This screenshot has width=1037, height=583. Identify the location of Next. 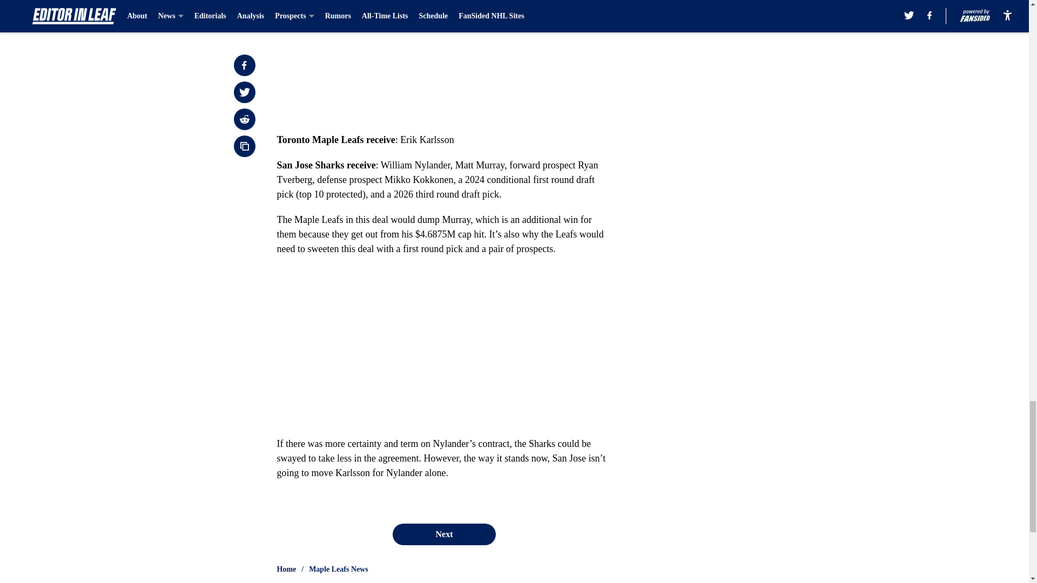
(443, 534).